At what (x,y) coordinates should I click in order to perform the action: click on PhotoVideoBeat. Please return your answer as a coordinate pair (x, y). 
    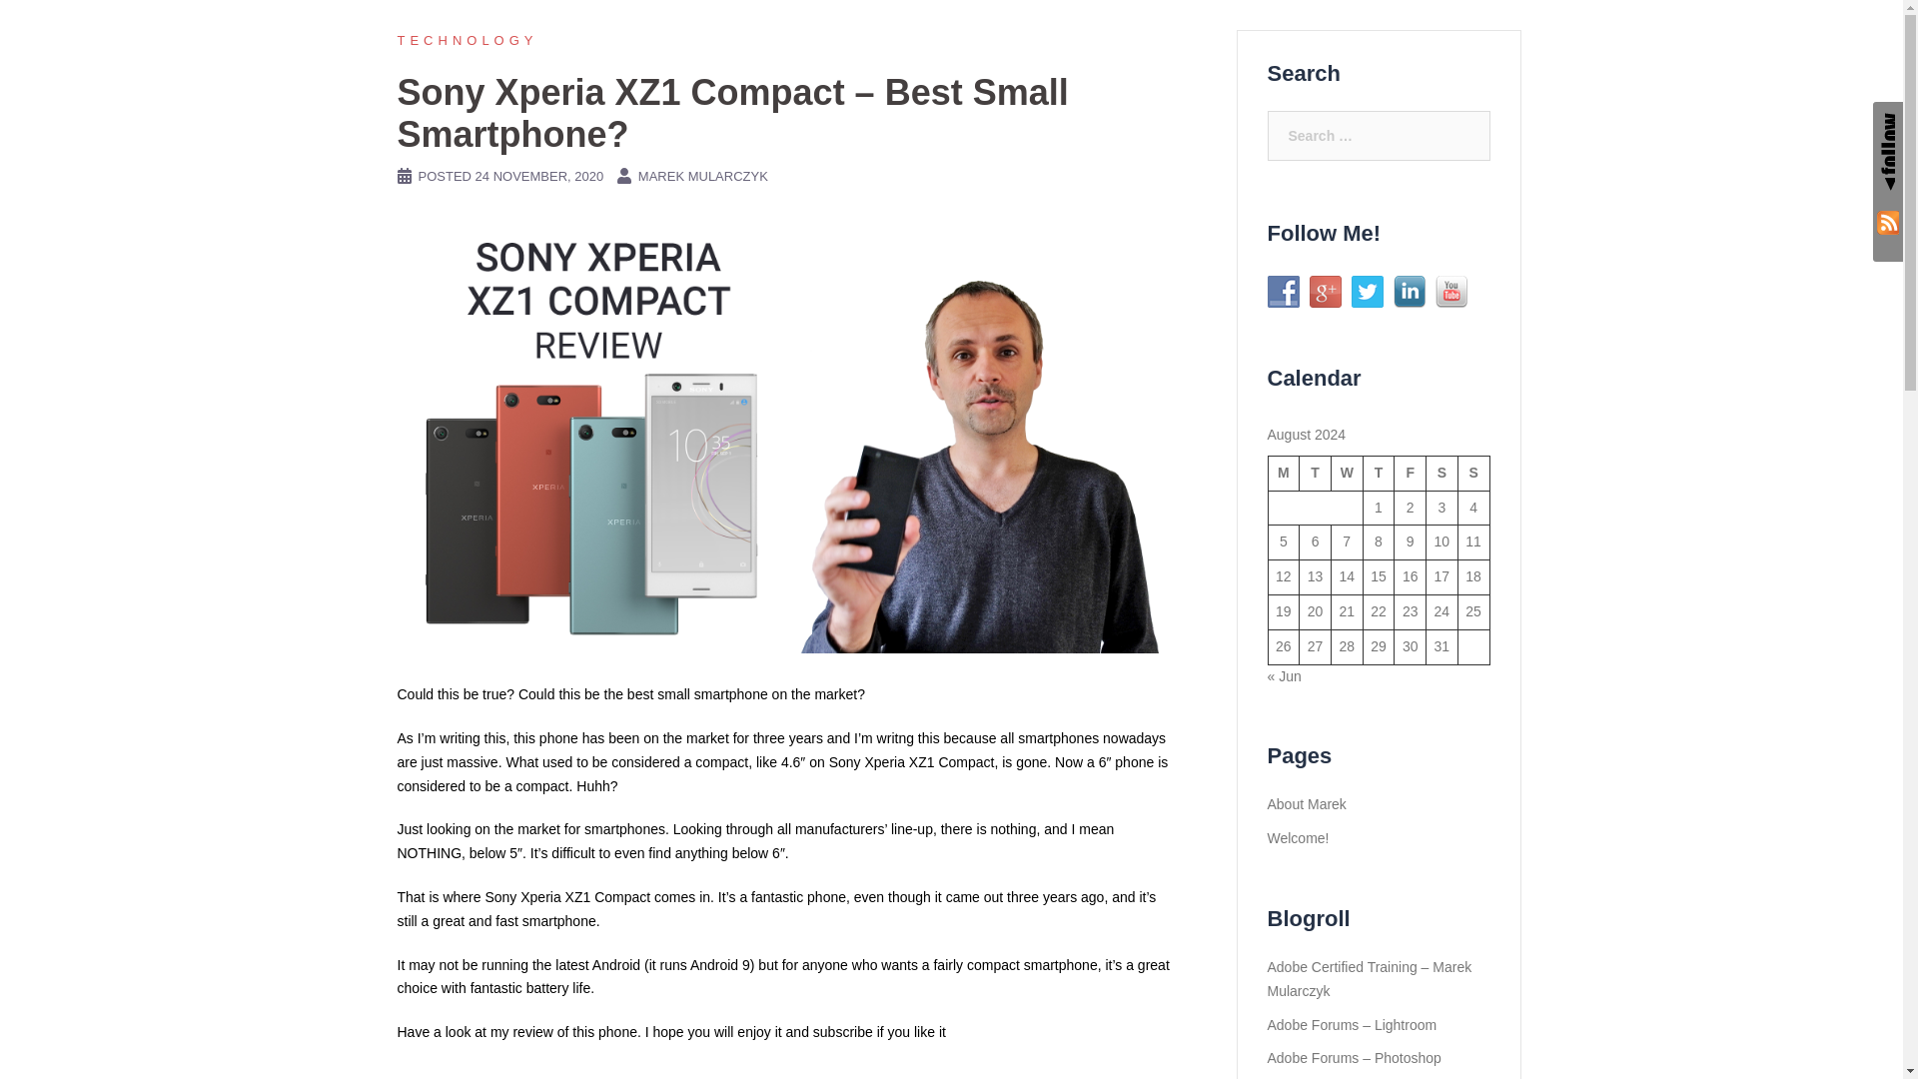
    Looking at the image, I should click on (659, 38).